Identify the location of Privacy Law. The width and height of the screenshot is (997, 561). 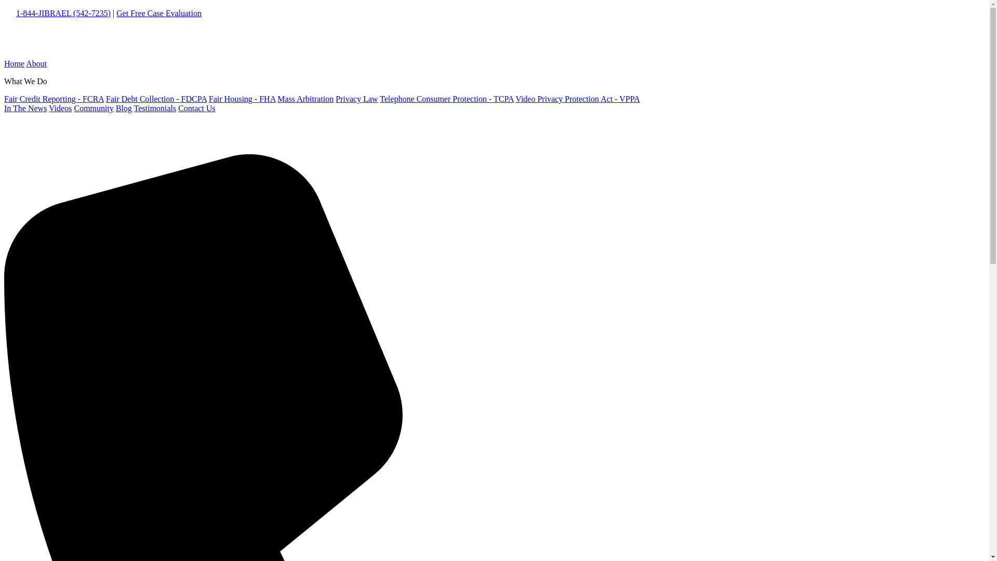
(357, 99).